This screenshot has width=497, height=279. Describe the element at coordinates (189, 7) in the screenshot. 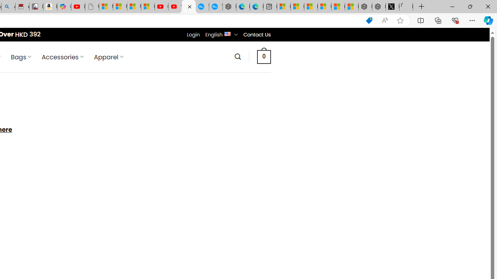

I see `Nordace - Contact Us` at that location.